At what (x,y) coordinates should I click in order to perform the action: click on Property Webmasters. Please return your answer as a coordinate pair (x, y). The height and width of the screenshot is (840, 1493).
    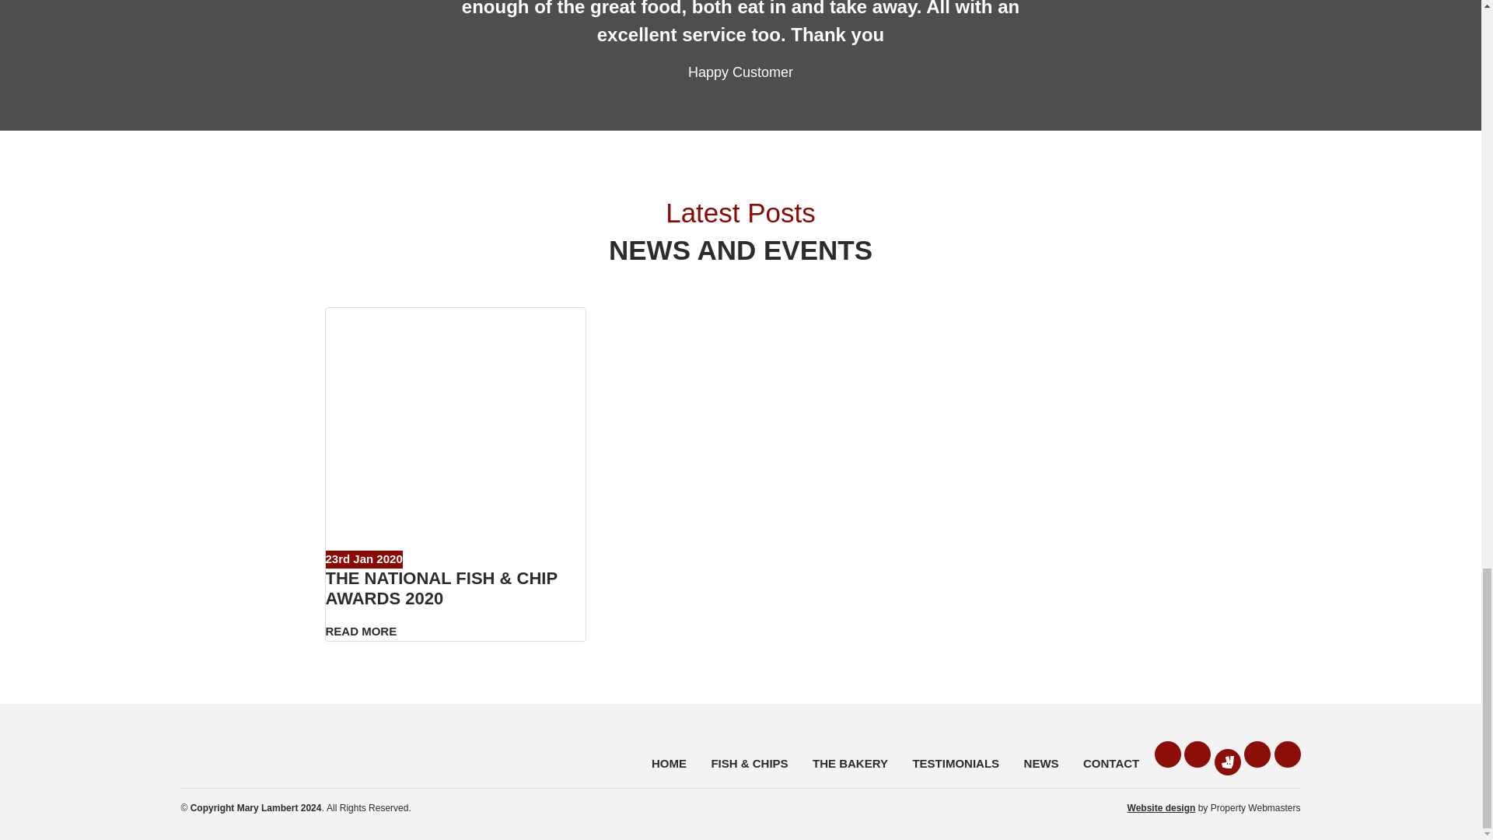
    Looking at the image, I should click on (1161, 808).